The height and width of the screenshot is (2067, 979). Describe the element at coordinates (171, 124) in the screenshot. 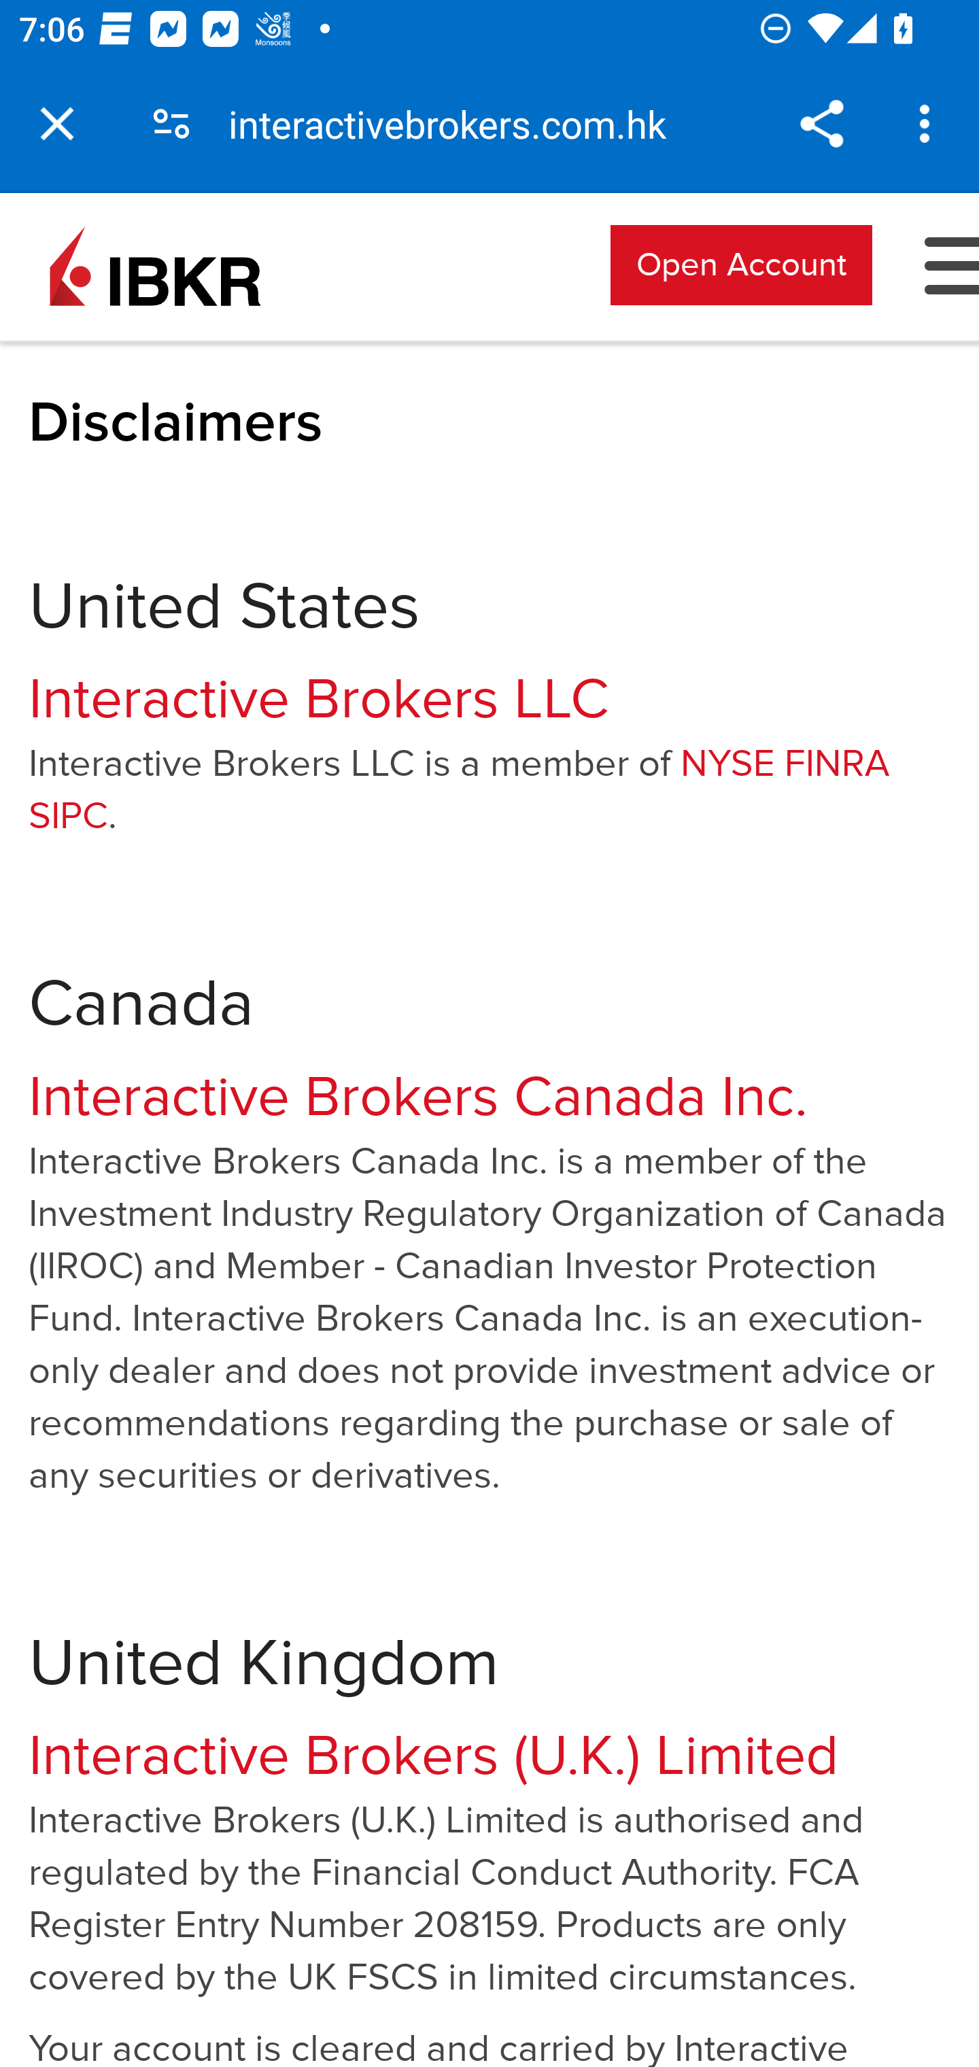

I see `Connection is secure` at that location.